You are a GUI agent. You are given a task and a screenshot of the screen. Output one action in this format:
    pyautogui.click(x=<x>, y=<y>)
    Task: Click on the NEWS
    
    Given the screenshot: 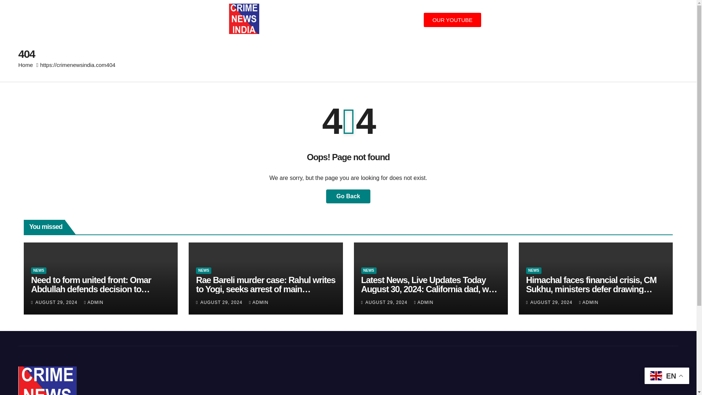 What is the action you would take?
    pyautogui.click(x=38, y=271)
    